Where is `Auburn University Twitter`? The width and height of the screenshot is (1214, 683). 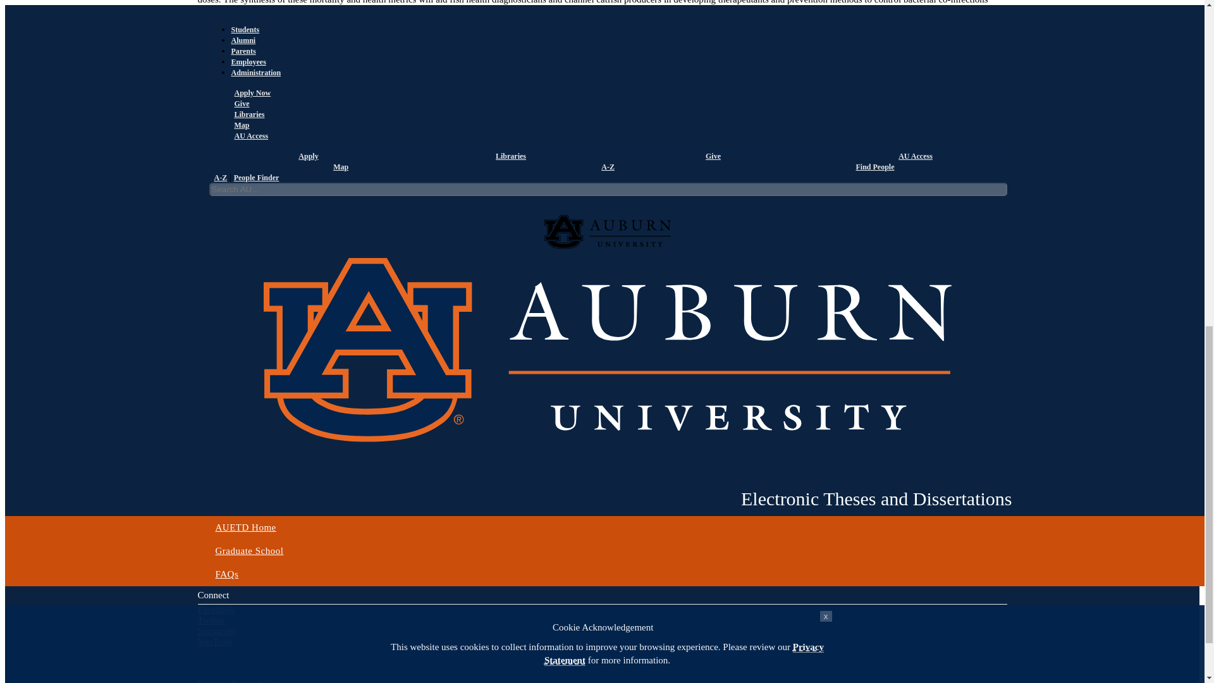 Auburn University Twitter is located at coordinates (211, 620).